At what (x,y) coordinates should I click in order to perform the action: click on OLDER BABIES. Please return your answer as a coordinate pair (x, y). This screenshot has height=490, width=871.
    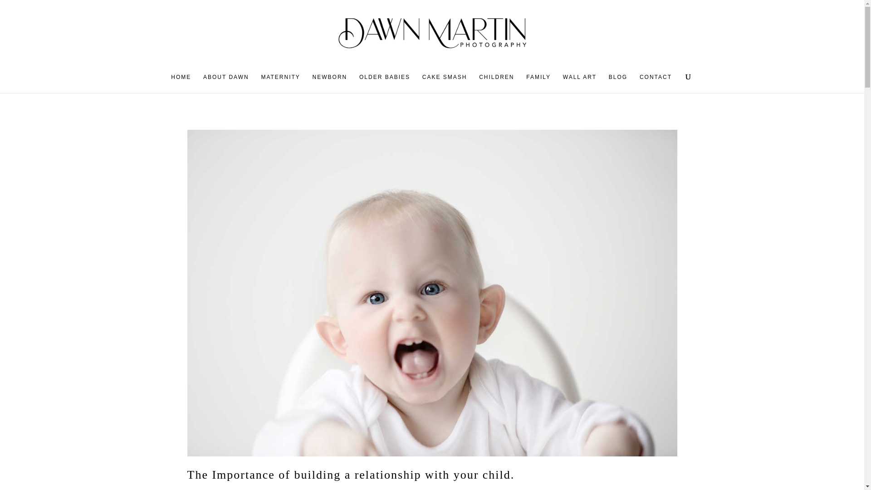
    Looking at the image, I should click on (385, 83).